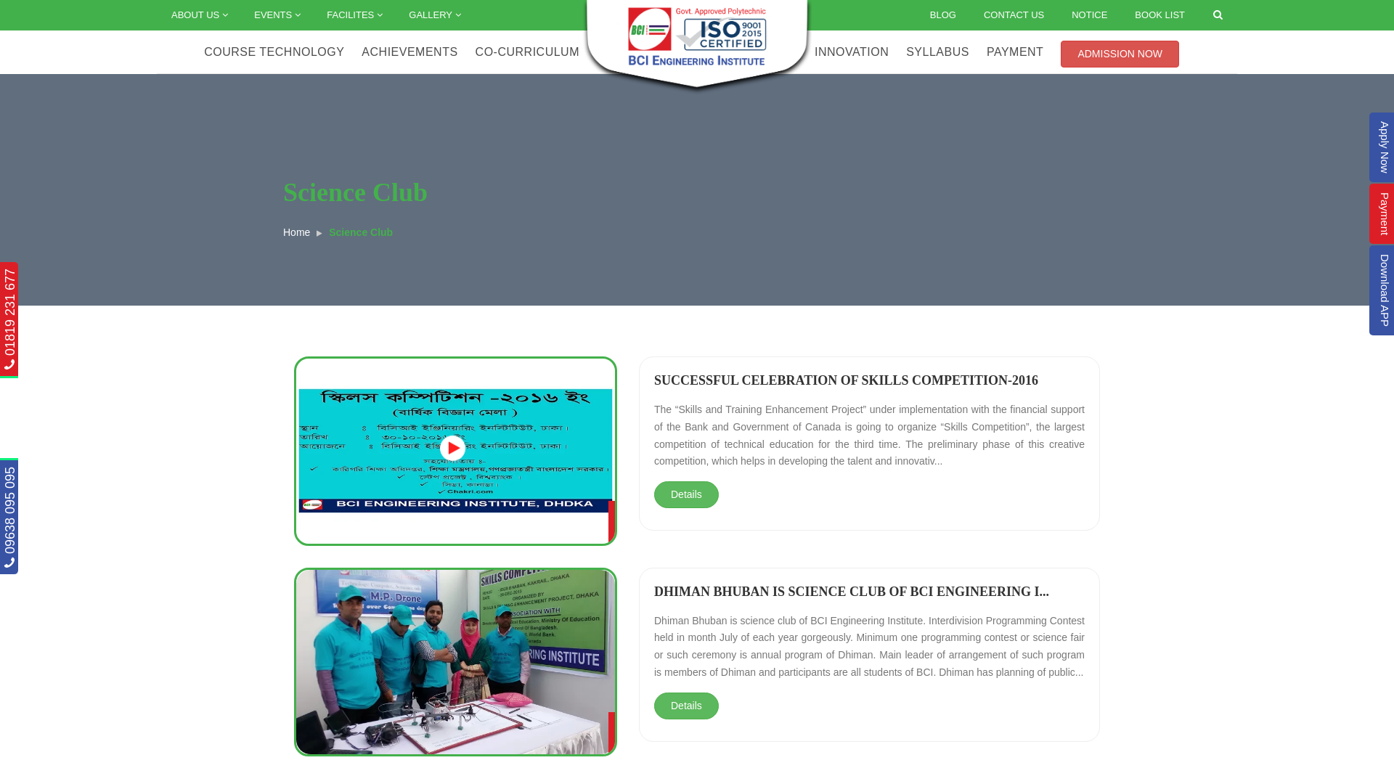 This screenshot has height=784, width=1394. I want to click on EVENTS, so click(276, 15).